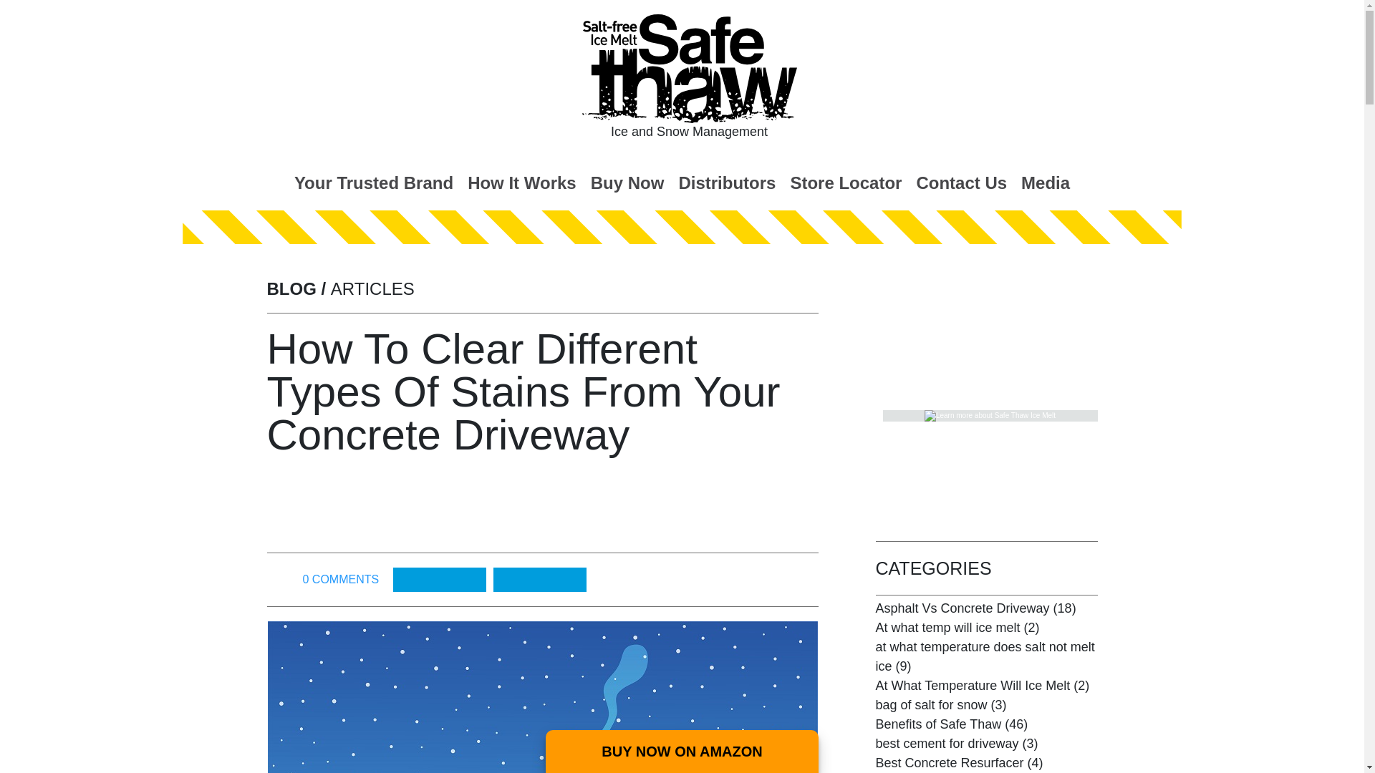  I want to click on Buy Now, so click(627, 182).